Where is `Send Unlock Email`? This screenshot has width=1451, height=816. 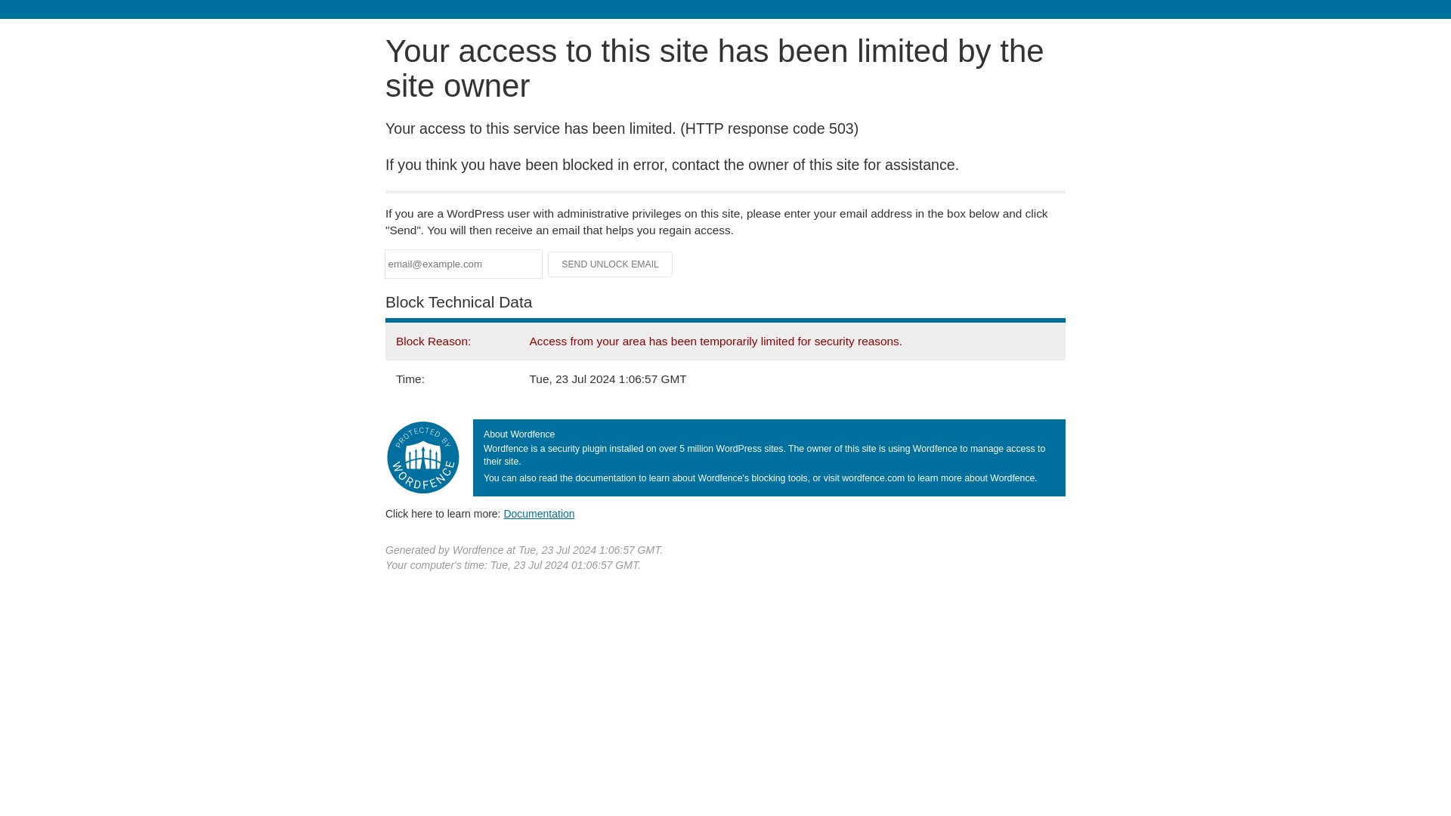
Send Unlock Email is located at coordinates (611, 264).